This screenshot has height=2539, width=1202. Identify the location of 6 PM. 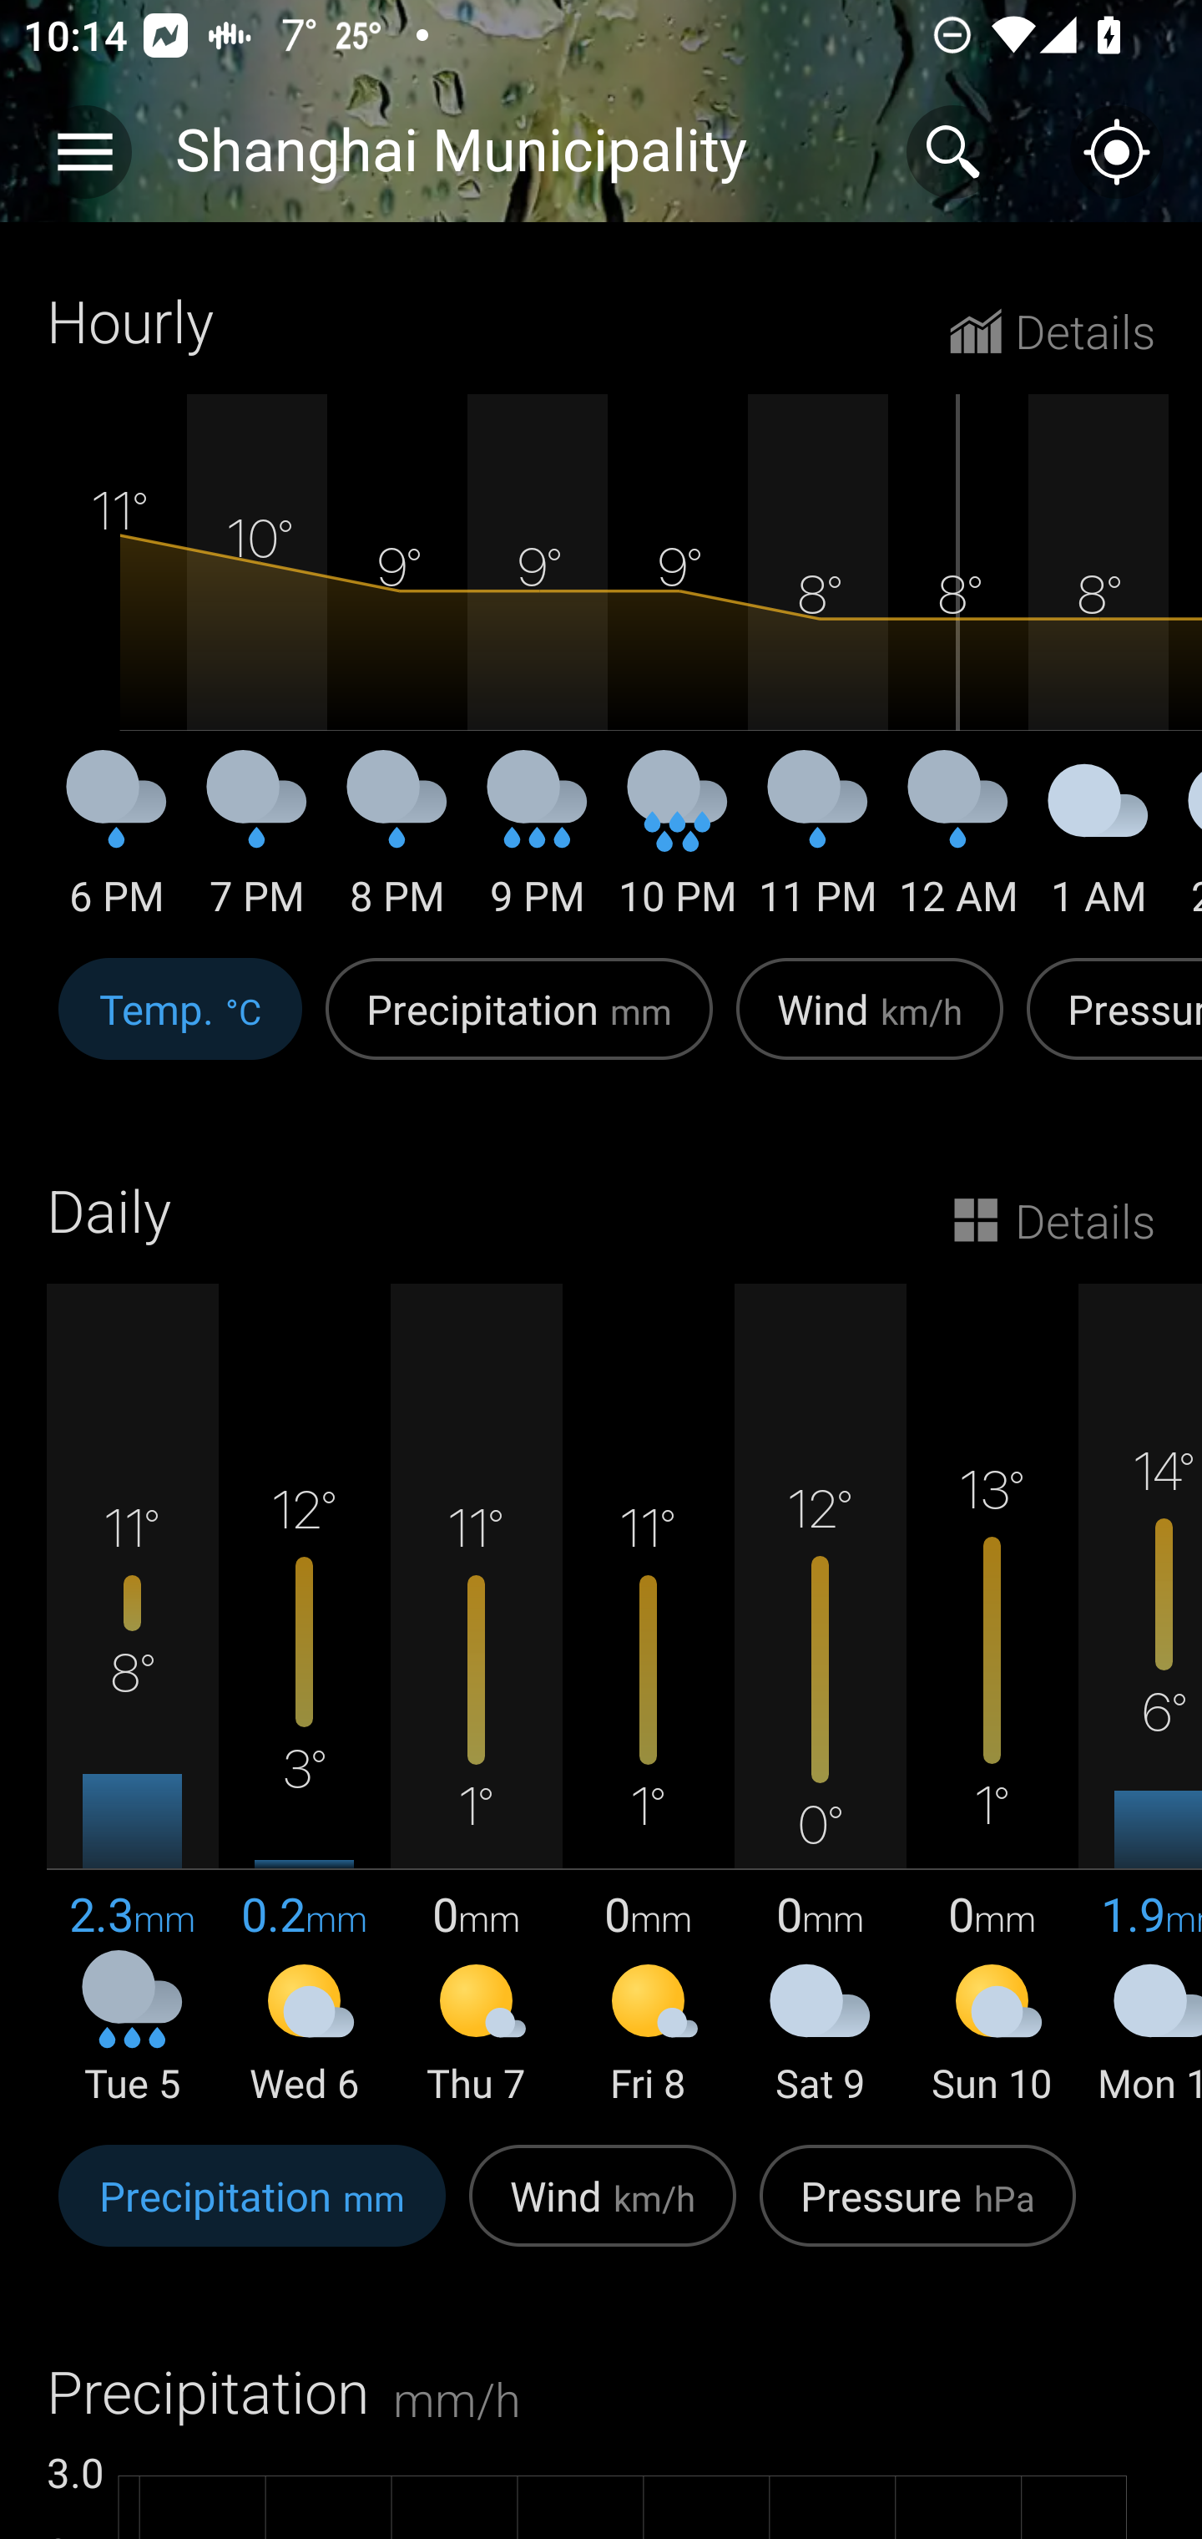
(117, 845).